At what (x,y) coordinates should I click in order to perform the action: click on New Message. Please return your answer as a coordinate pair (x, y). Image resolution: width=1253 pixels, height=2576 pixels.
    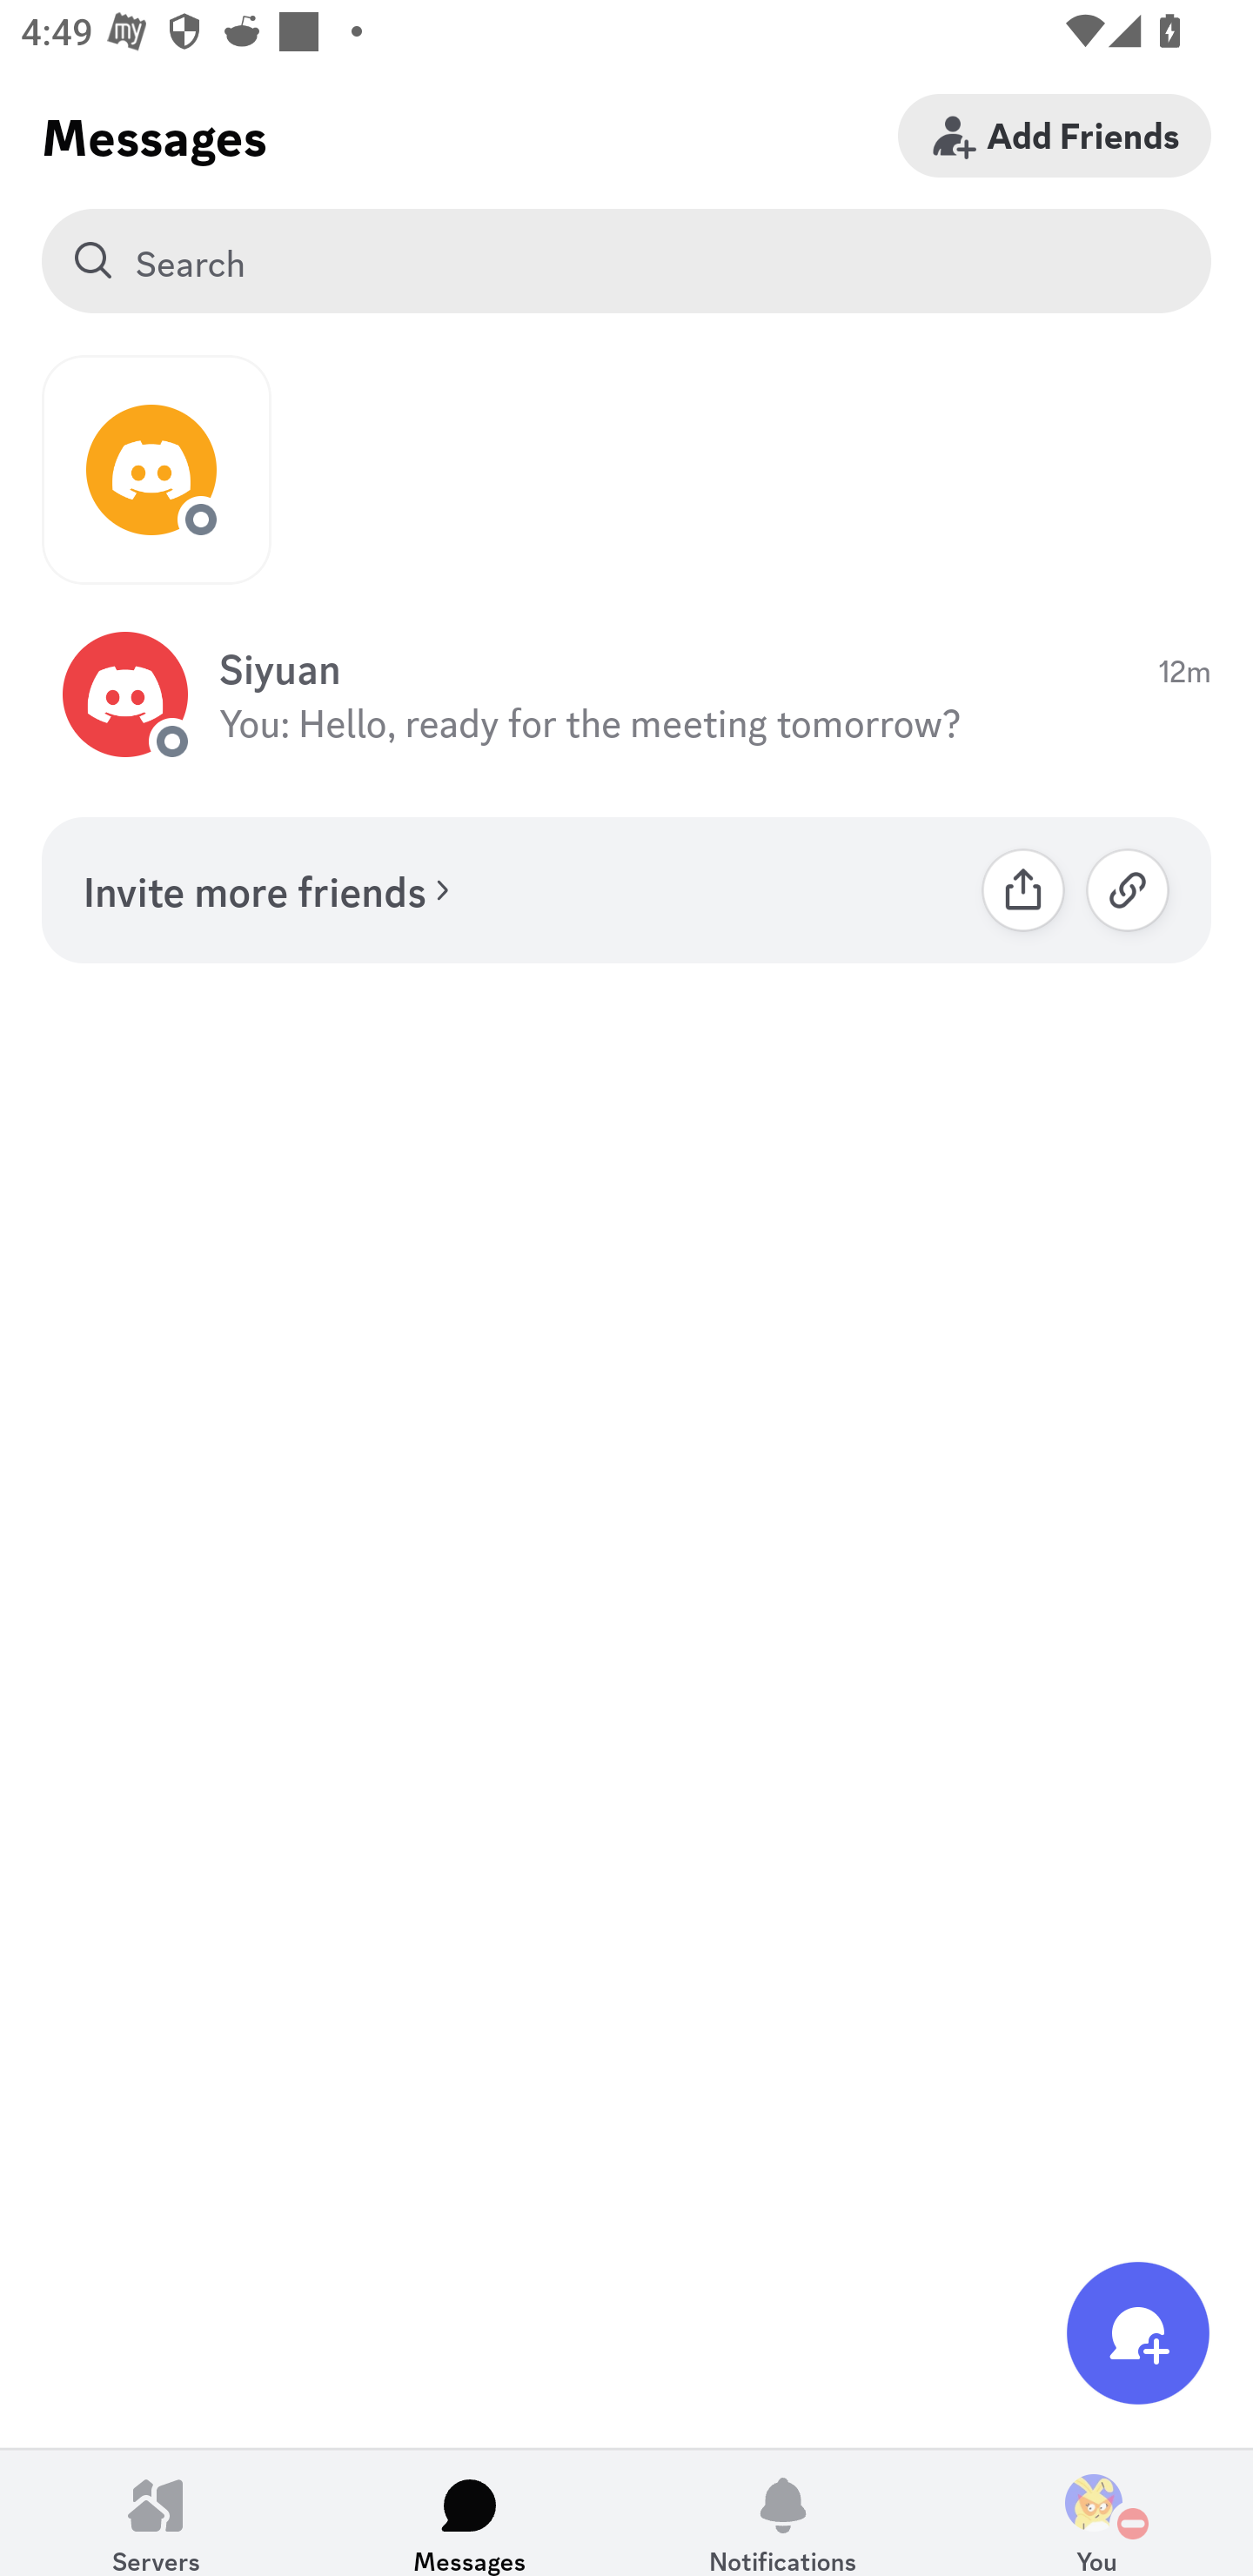
    Looking at the image, I should click on (1138, 2332).